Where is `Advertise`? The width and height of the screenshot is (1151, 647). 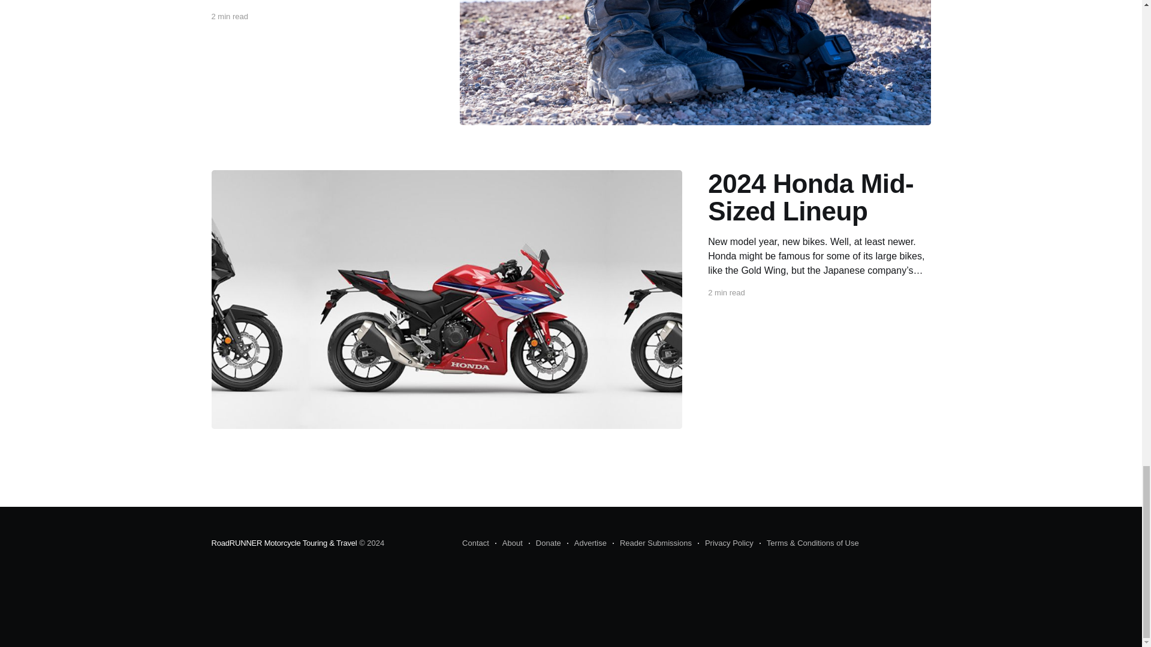 Advertise is located at coordinates (586, 543).